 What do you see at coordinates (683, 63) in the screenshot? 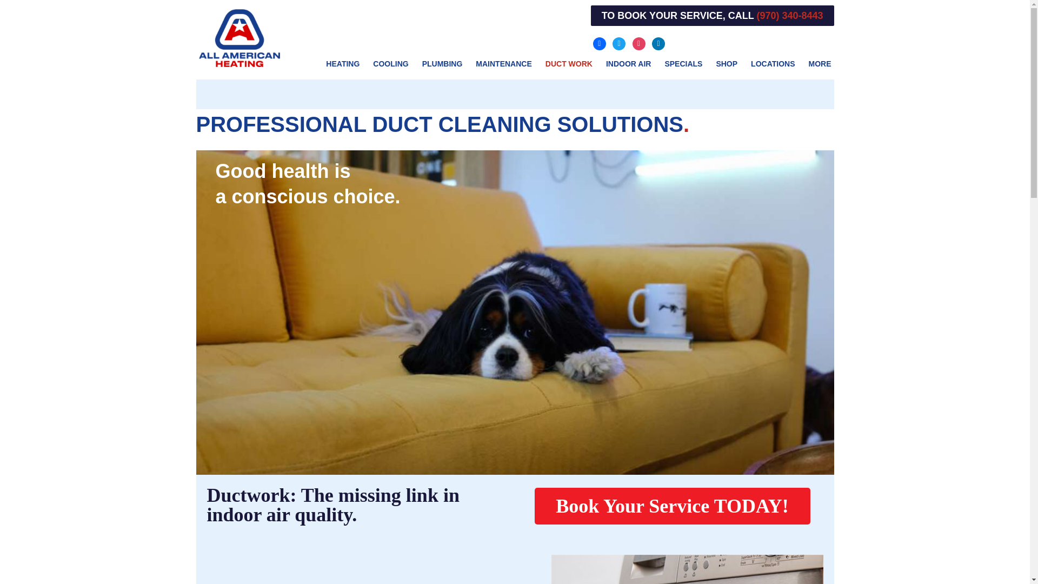
I see `SPECIALS` at bounding box center [683, 63].